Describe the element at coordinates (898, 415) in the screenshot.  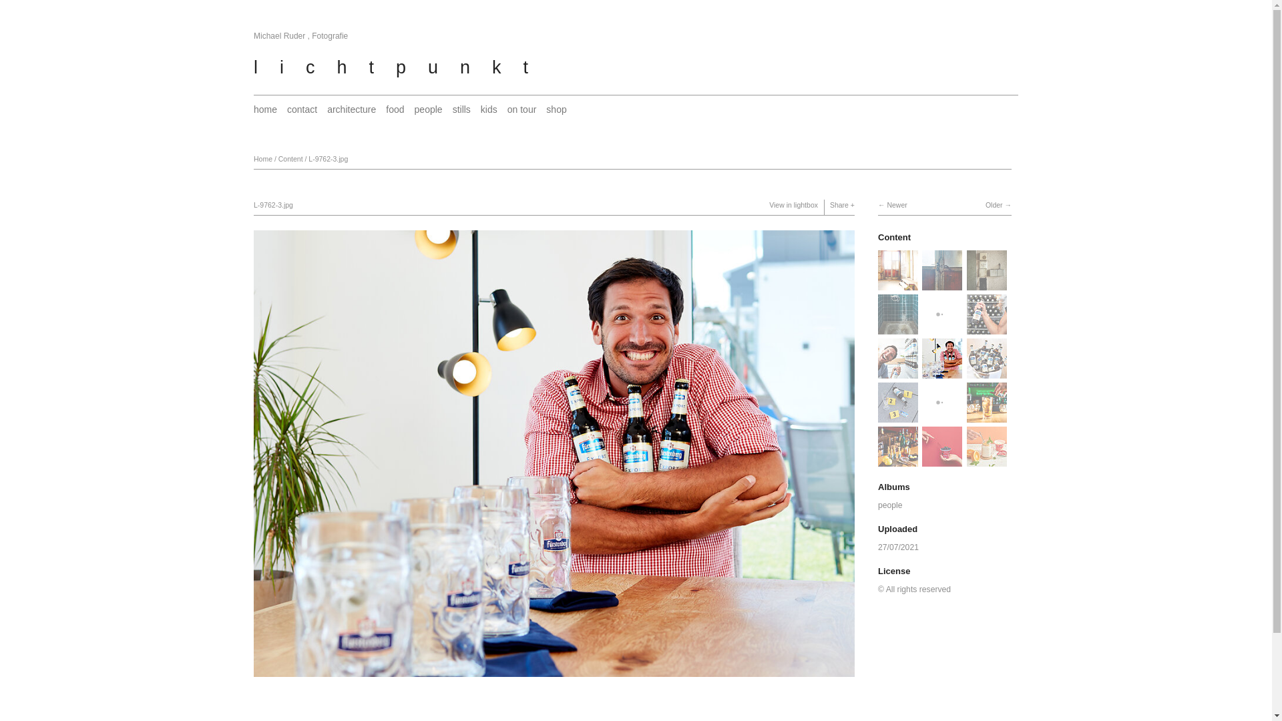
I see `View L-9063-3.jpg` at that location.